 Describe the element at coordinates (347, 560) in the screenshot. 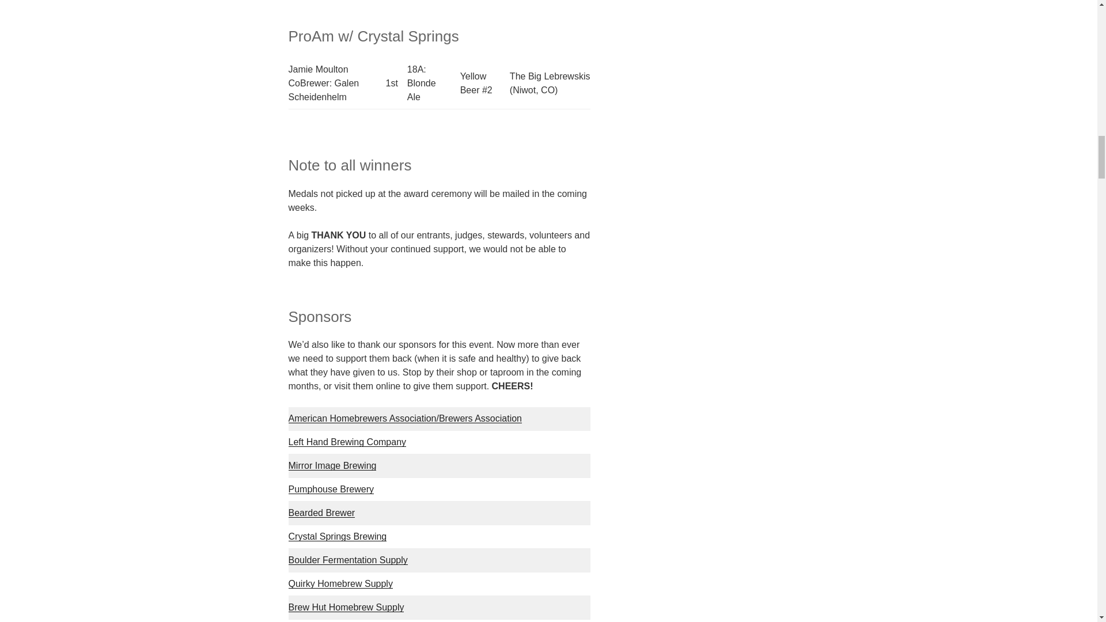

I see `Boulder Fermentation Supply` at that location.